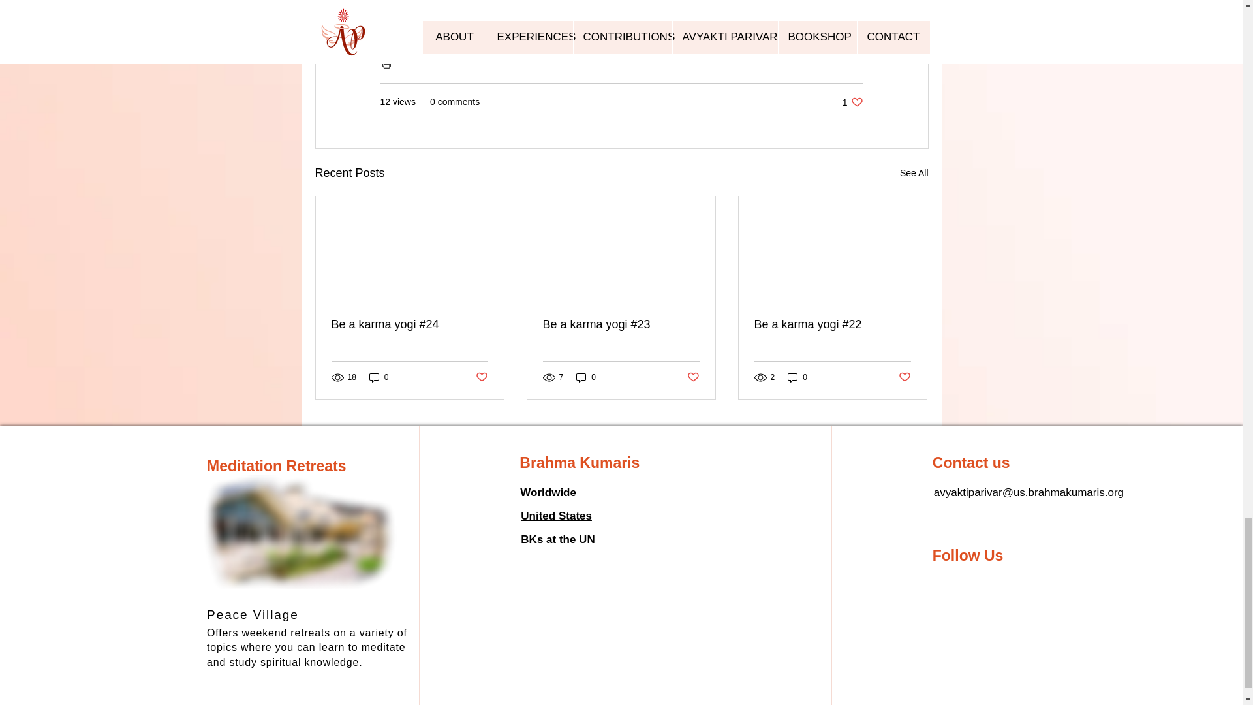  I want to click on Worldwide, so click(480, 377).